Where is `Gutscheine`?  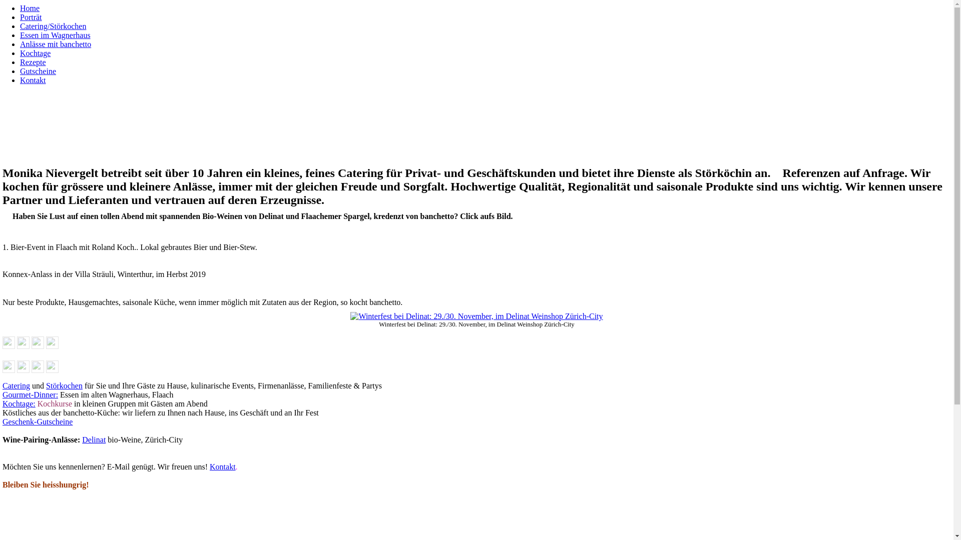
Gutscheine is located at coordinates (38, 71).